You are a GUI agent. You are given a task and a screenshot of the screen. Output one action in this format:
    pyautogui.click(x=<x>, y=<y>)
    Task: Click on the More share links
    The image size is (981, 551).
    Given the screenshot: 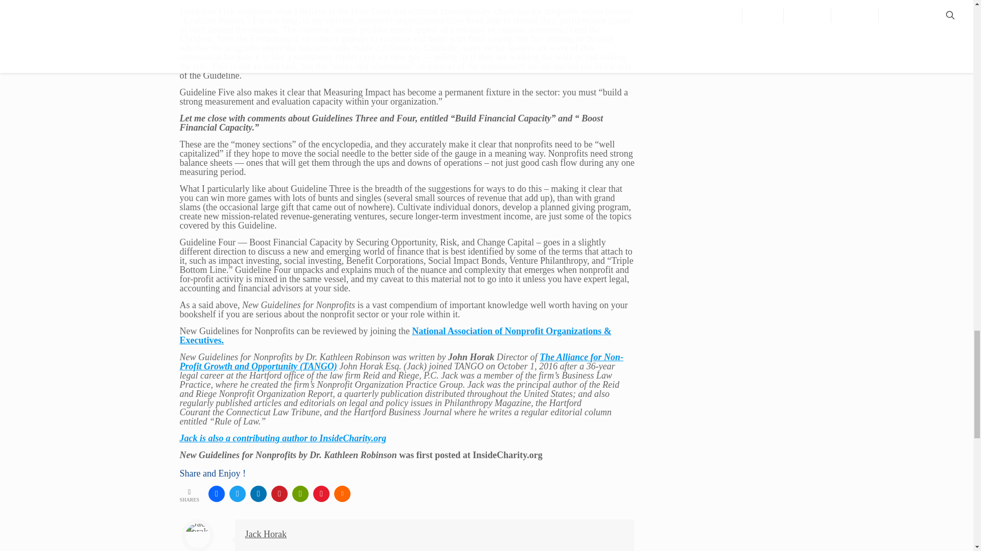 What is the action you would take?
    pyautogui.click(x=342, y=493)
    